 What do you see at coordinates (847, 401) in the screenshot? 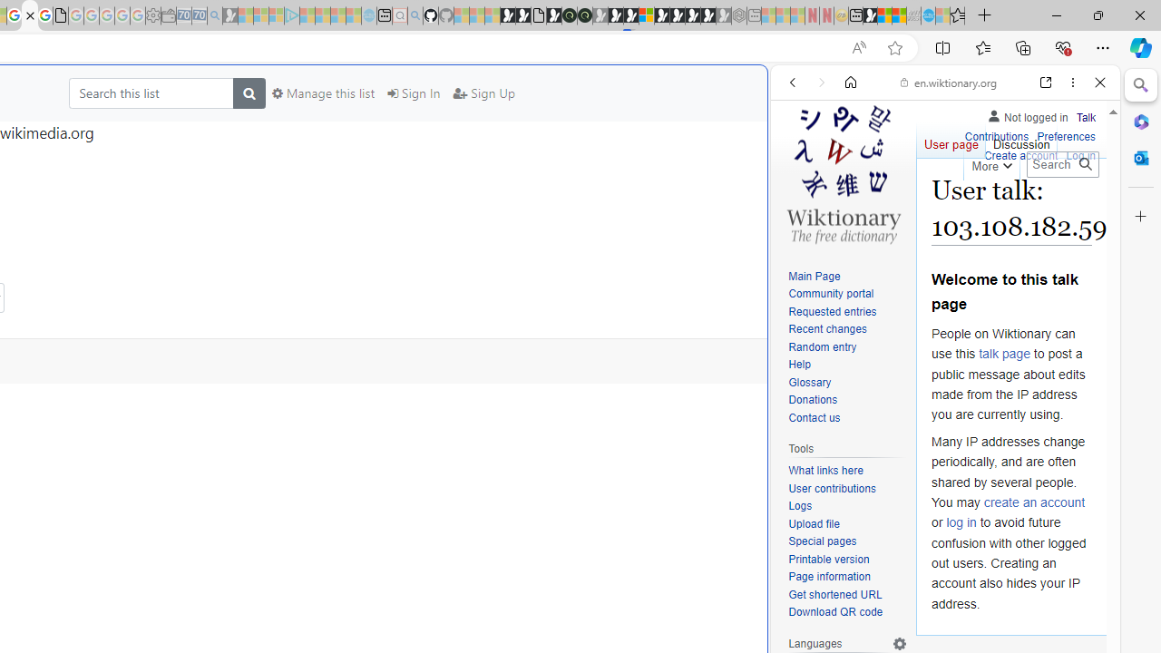
I see `Donations` at bounding box center [847, 401].